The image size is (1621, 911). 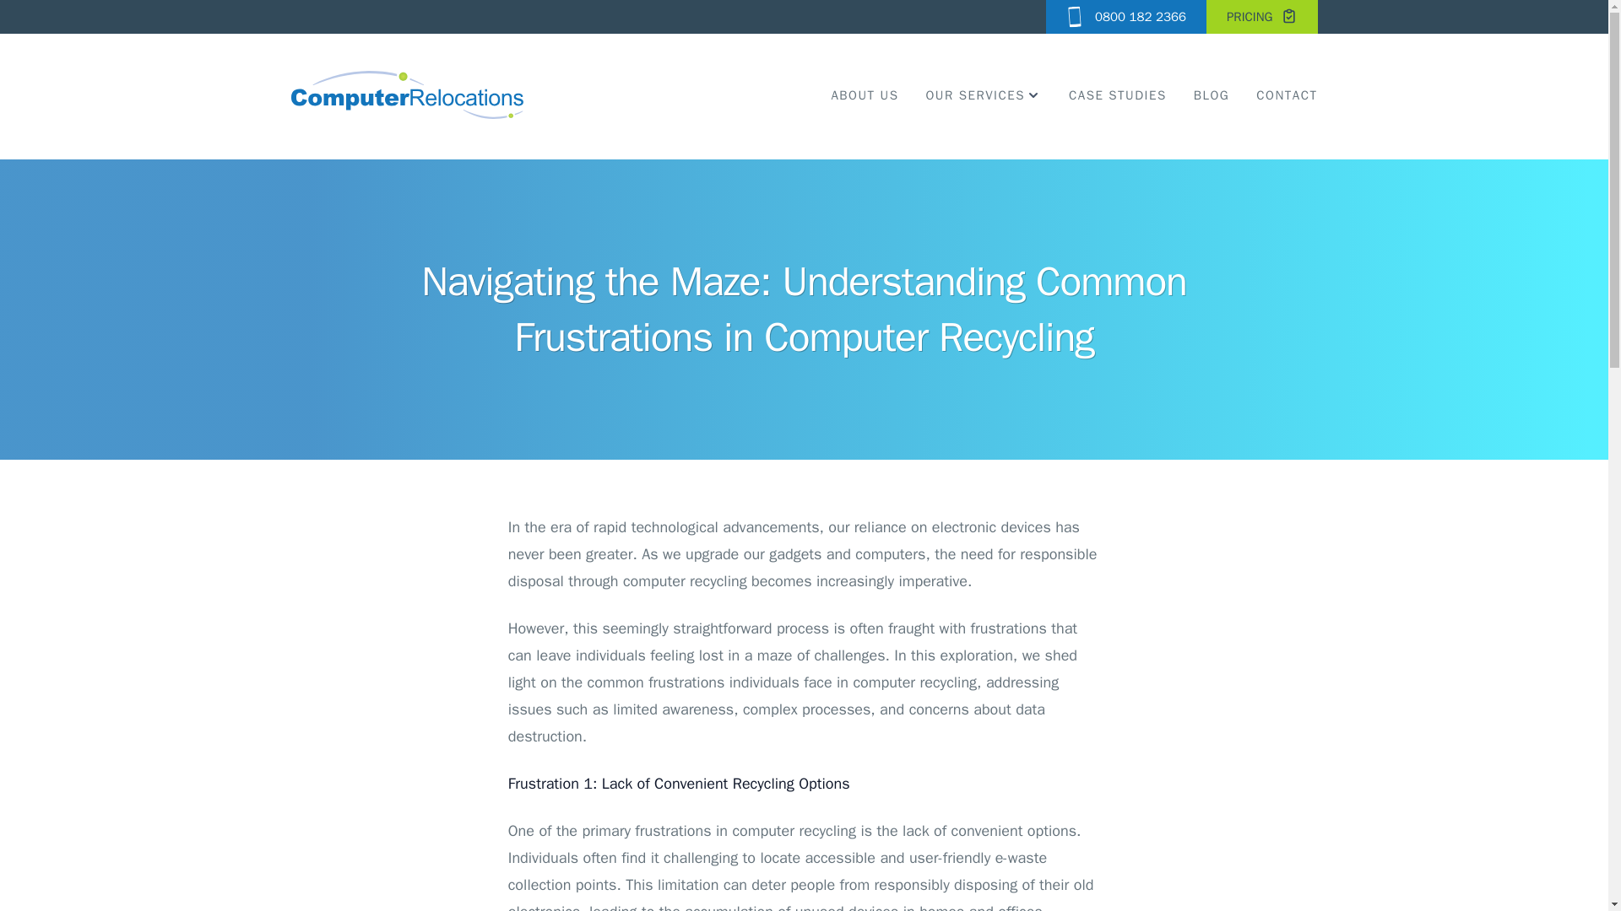 What do you see at coordinates (1212, 94) in the screenshot?
I see `BLOG` at bounding box center [1212, 94].